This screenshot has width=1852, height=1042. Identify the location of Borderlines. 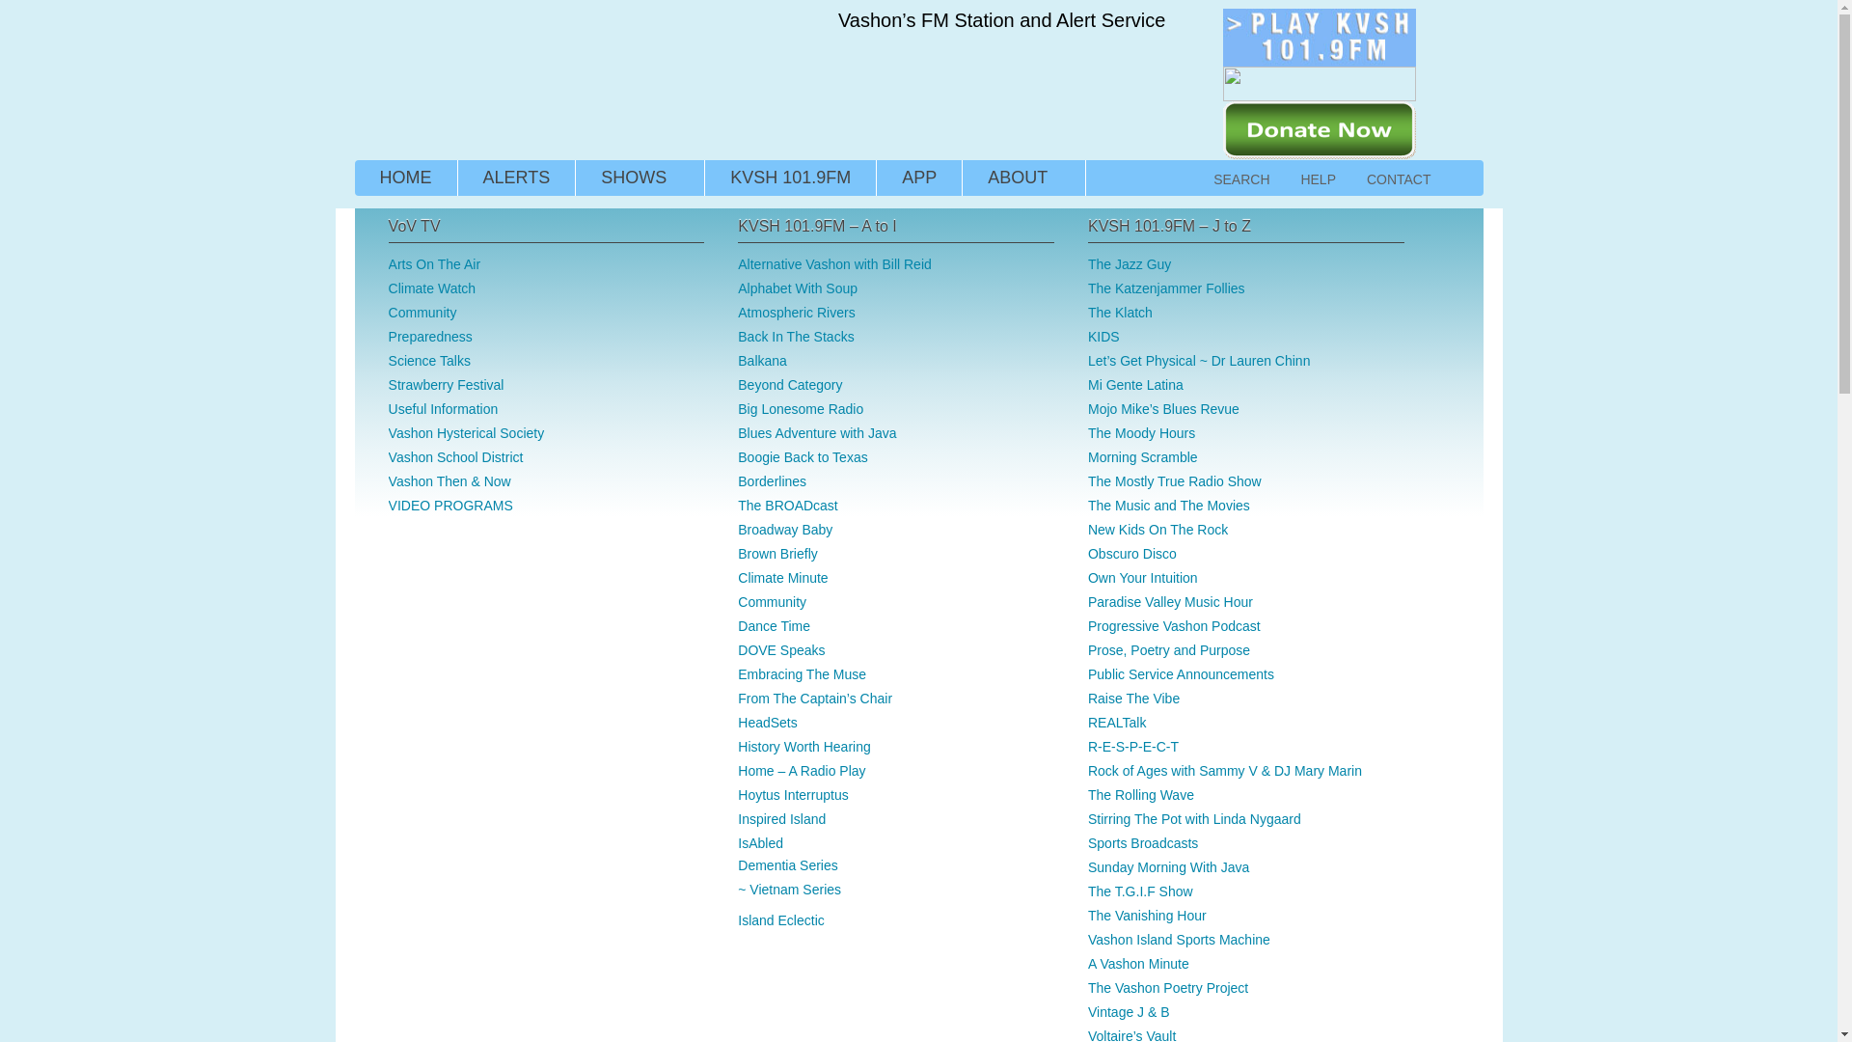
(772, 480).